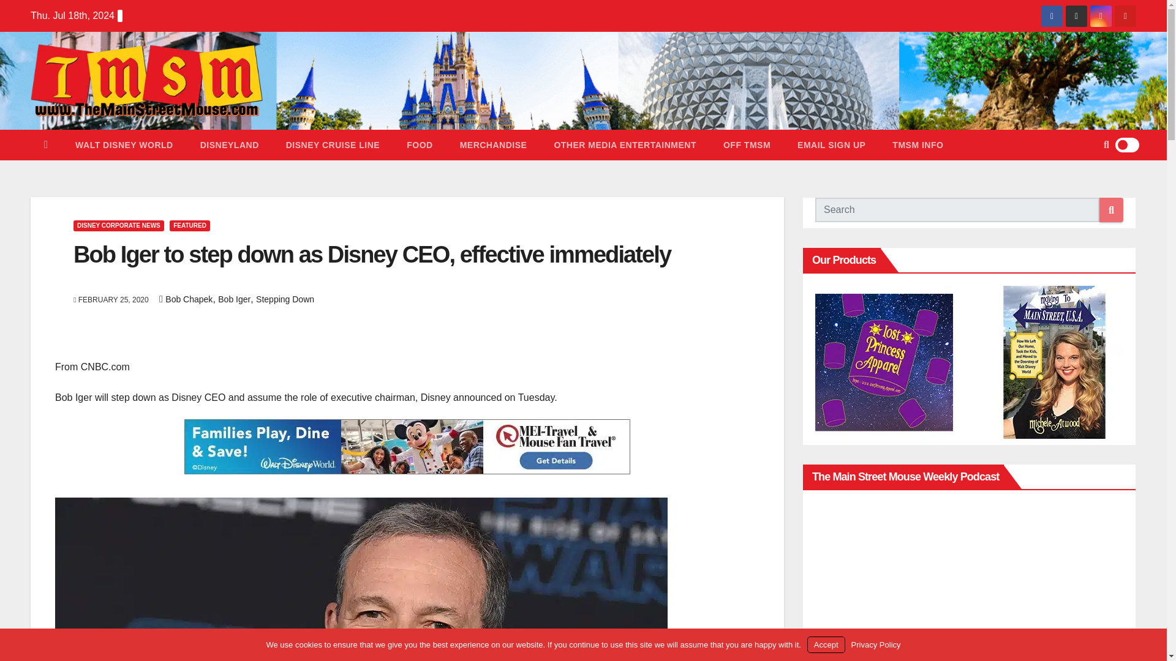 This screenshot has height=661, width=1176. What do you see at coordinates (333, 144) in the screenshot?
I see `Disney Cruise Line` at bounding box center [333, 144].